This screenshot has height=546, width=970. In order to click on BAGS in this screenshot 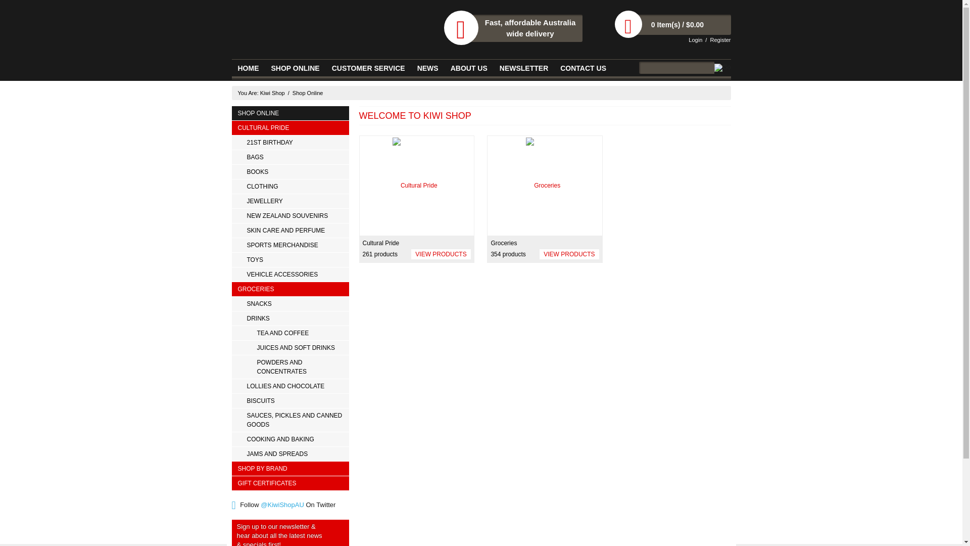, I will do `click(290, 157)`.